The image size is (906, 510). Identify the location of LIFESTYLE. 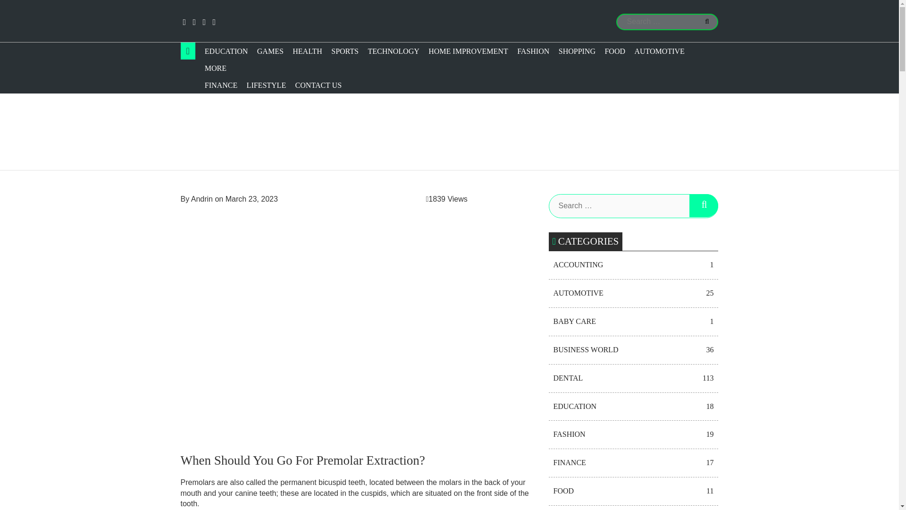
(264, 85).